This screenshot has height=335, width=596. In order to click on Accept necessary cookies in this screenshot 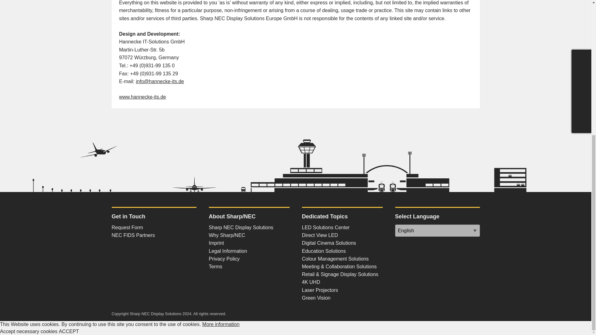, I will do `click(29, 331)`.